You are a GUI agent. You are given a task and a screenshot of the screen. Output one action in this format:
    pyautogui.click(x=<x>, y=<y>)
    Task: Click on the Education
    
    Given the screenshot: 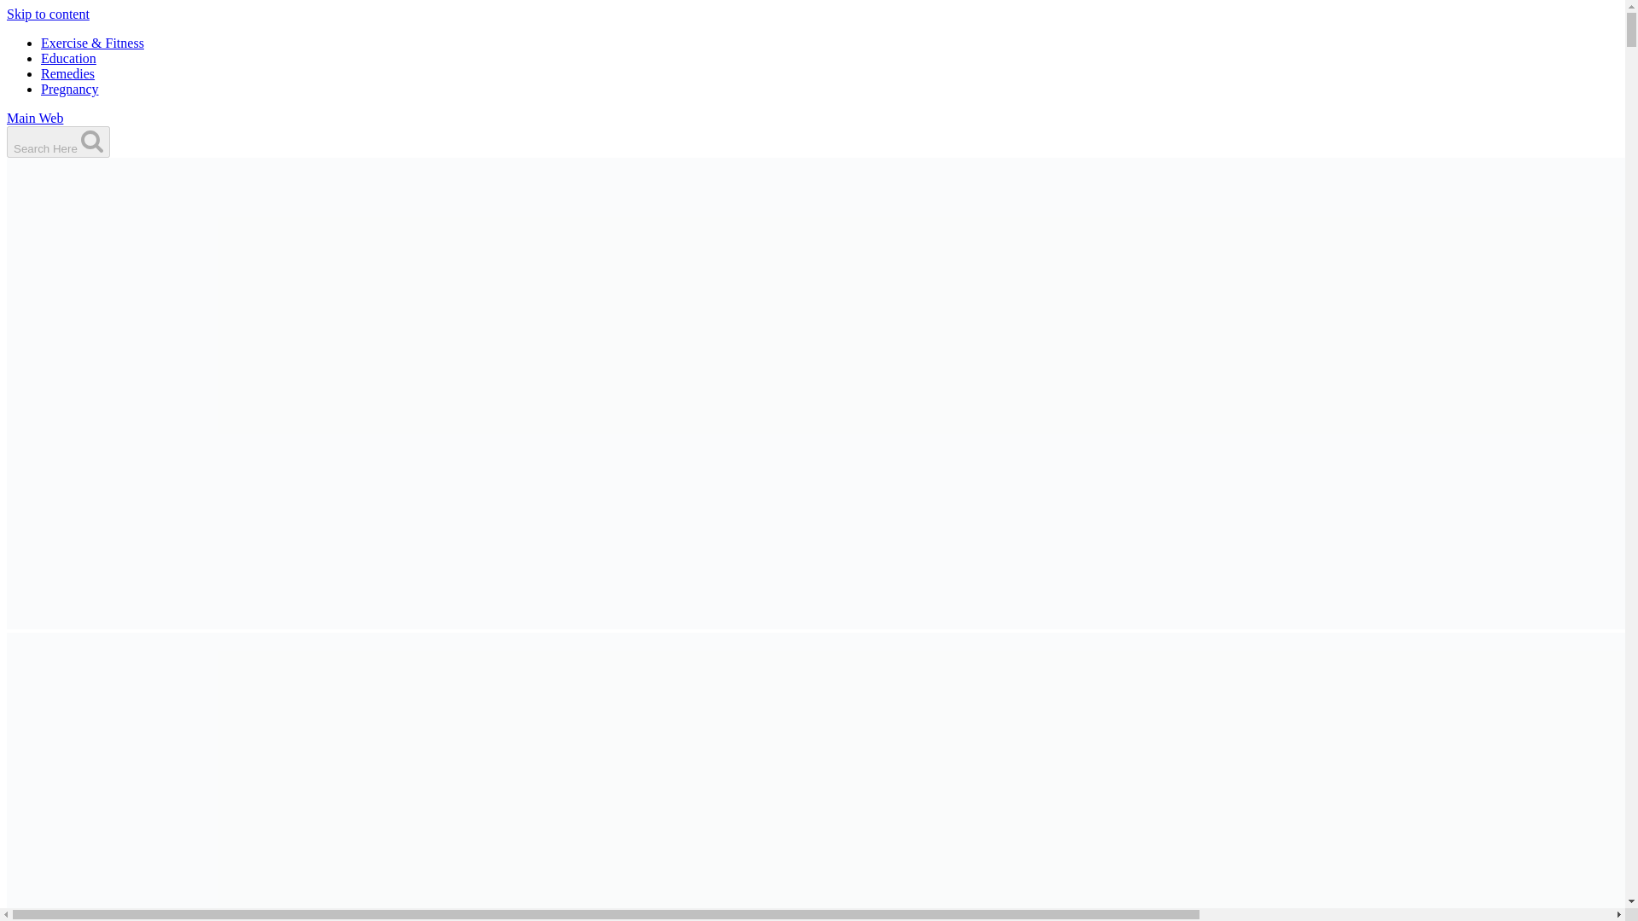 What is the action you would take?
    pyautogui.click(x=68, y=58)
    